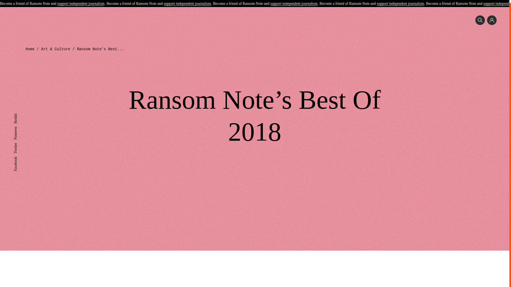 The image size is (511, 287). Describe the element at coordinates (19, 142) in the screenshot. I see `Twitter` at that location.